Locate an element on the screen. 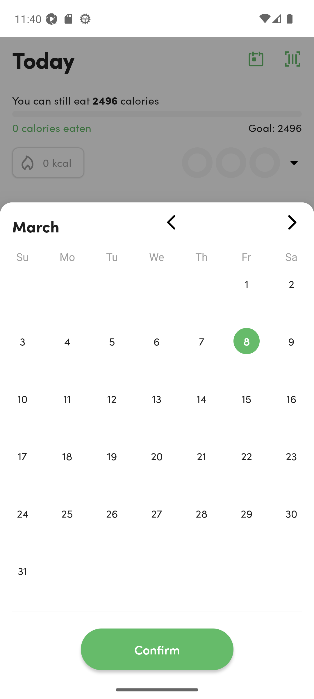  27 is located at coordinates (156, 525).